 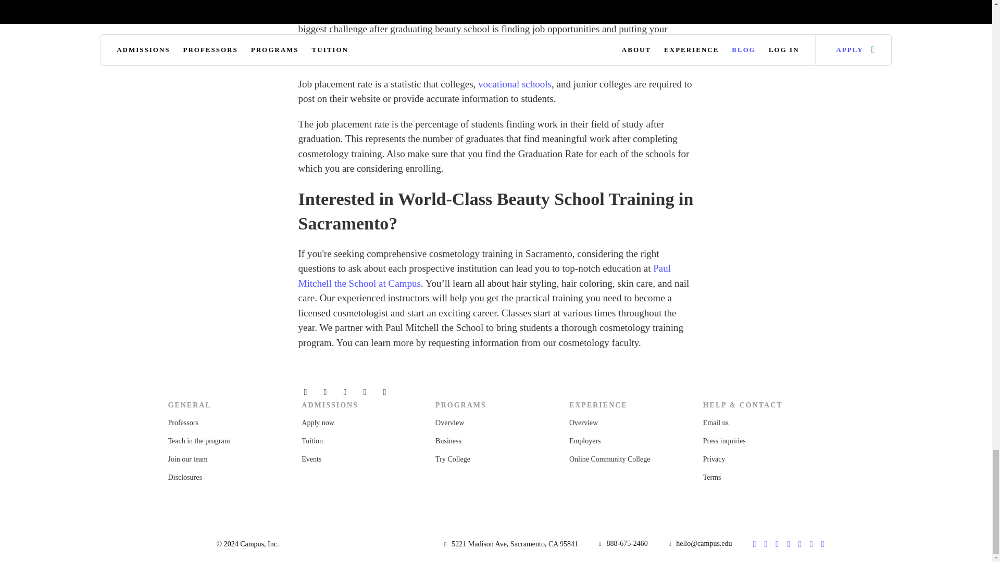 I want to click on Teach in the program, so click(x=199, y=441).